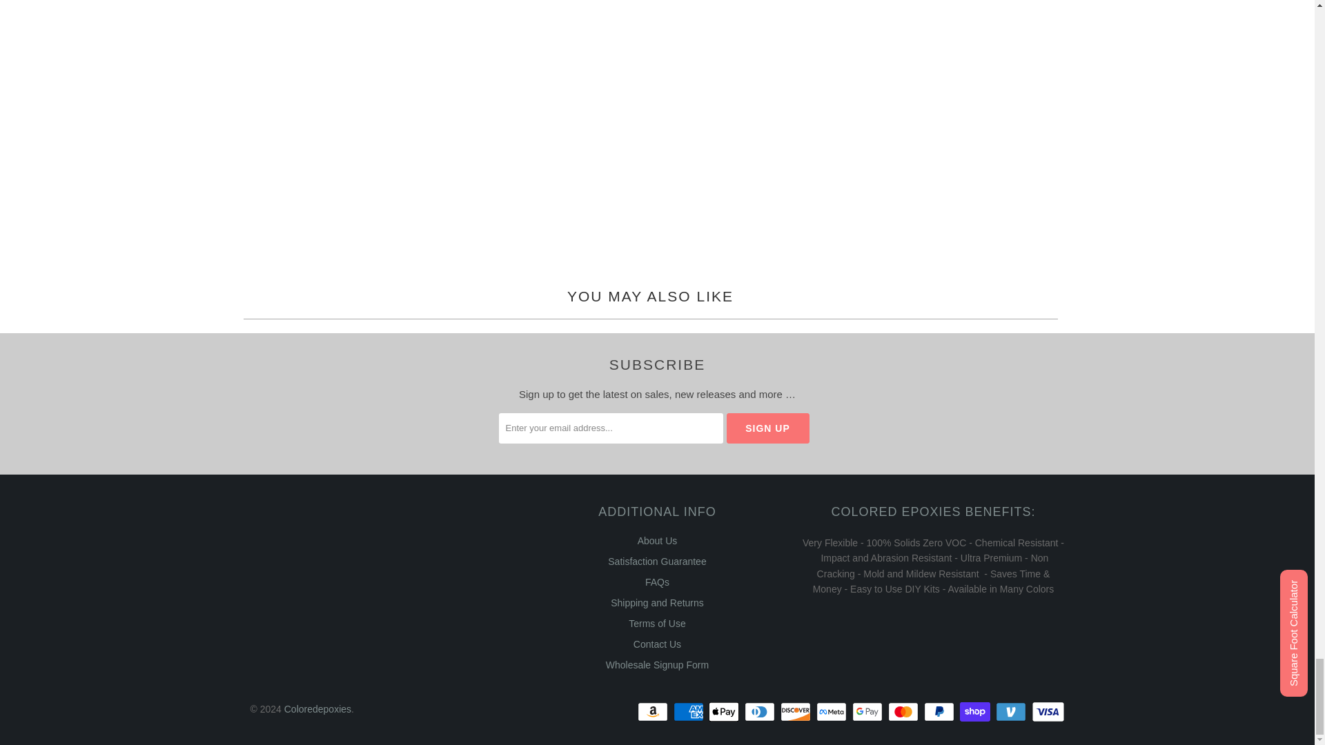 The height and width of the screenshot is (745, 1325). Describe the element at coordinates (940, 712) in the screenshot. I see `PayPal` at that location.